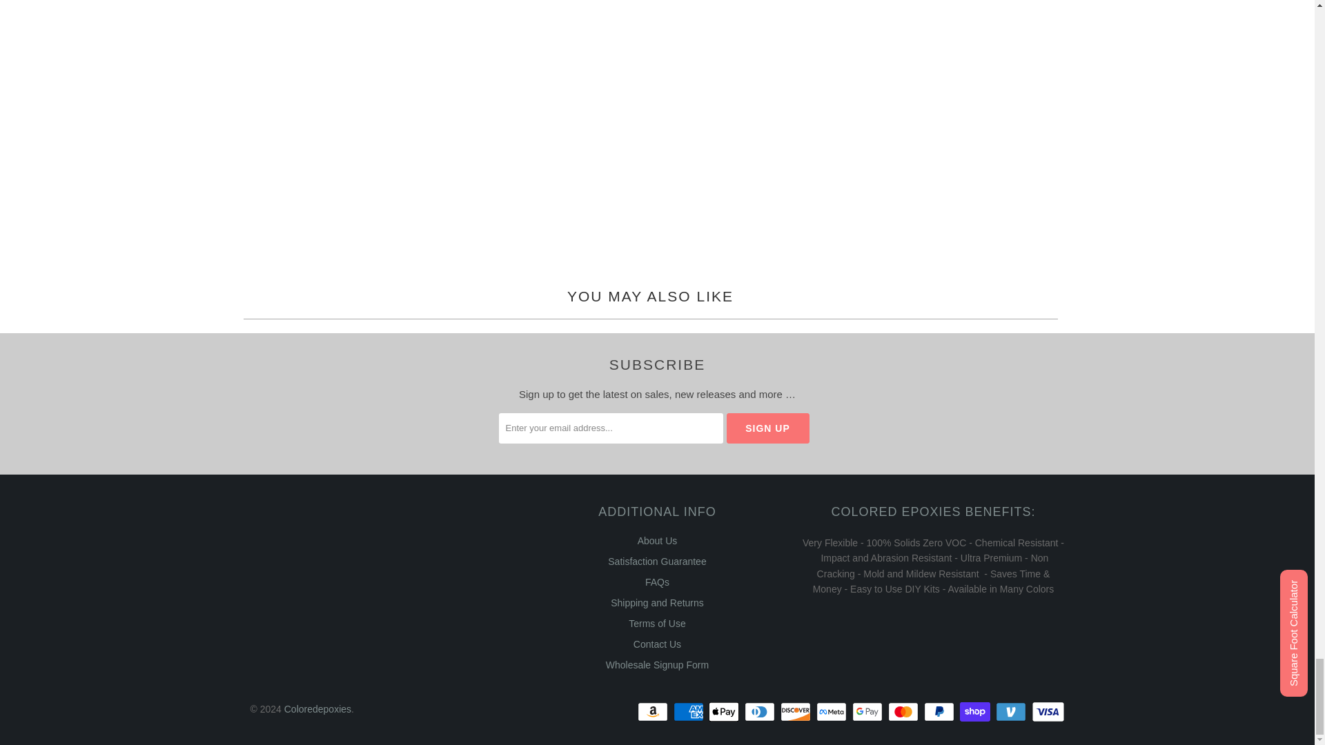 The height and width of the screenshot is (745, 1325). Describe the element at coordinates (940, 712) in the screenshot. I see `PayPal` at that location.